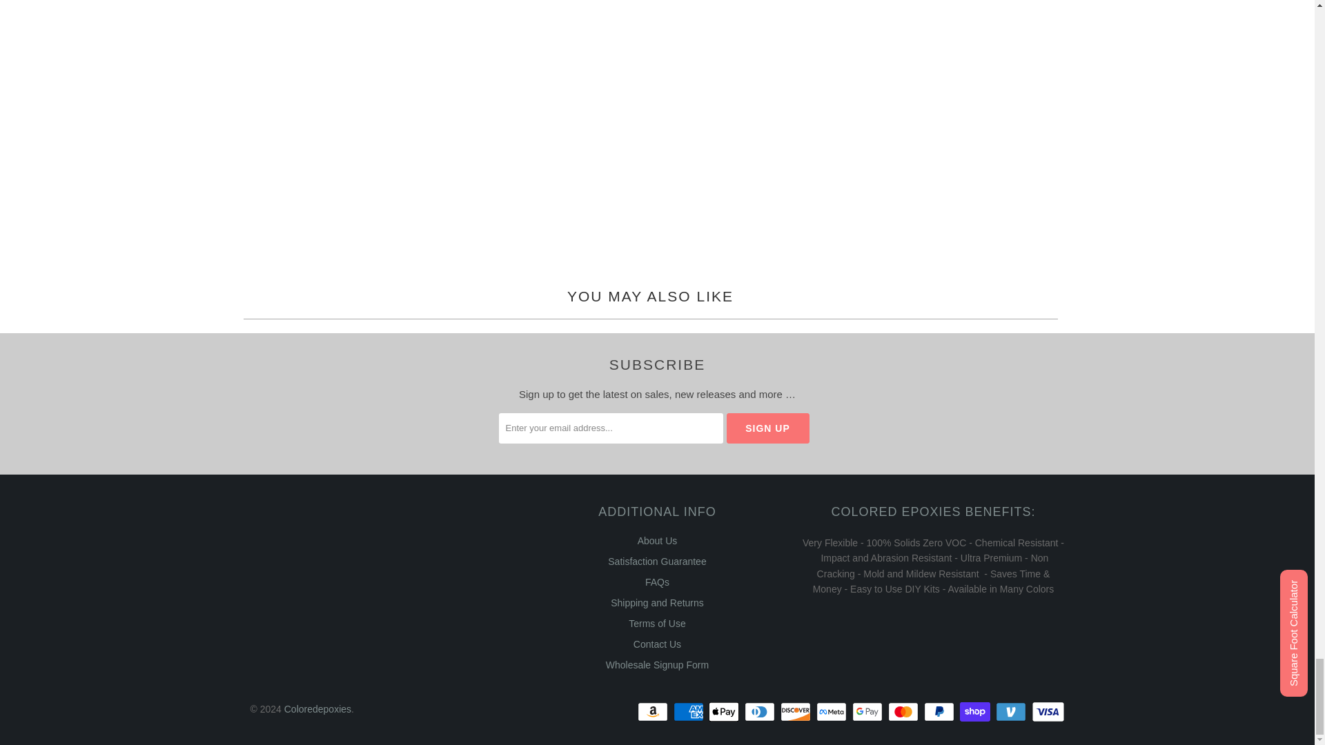 The height and width of the screenshot is (745, 1325). Describe the element at coordinates (940, 712) in the screenshot. I see `PayPal` at that location.